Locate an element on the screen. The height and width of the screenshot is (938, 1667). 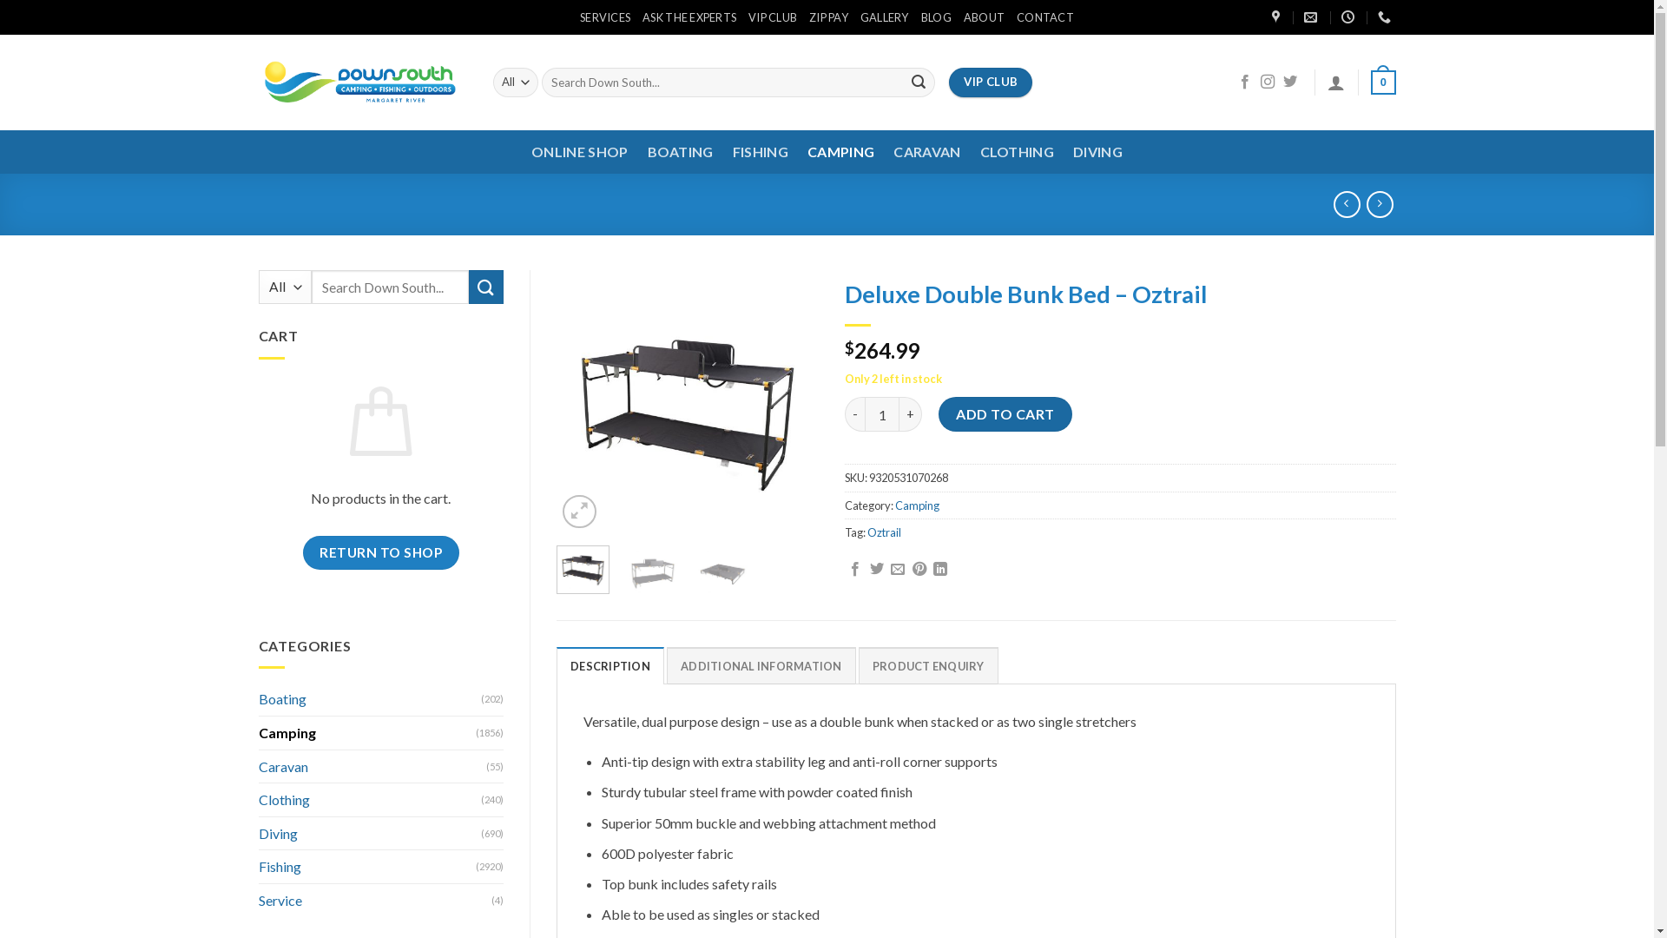
Camping is located at coordinates (368, 733).